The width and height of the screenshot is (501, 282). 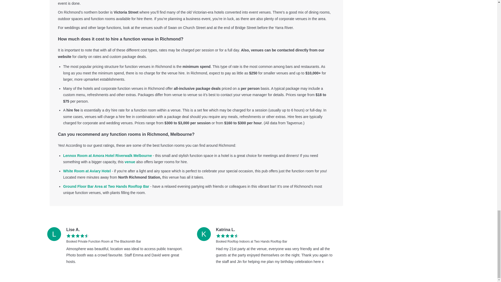 I want to click on venue, so click(x=130, y=162).